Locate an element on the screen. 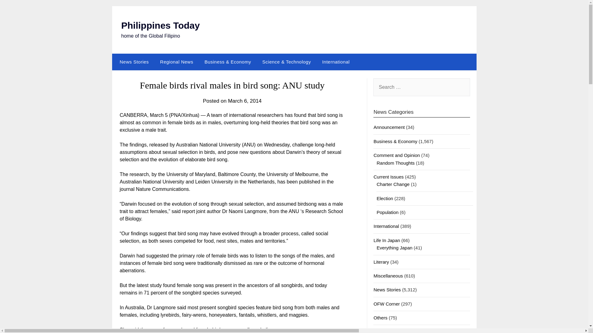 The width and height of the screenshot is (593, 333). Search is located at coordinates (15, 9).